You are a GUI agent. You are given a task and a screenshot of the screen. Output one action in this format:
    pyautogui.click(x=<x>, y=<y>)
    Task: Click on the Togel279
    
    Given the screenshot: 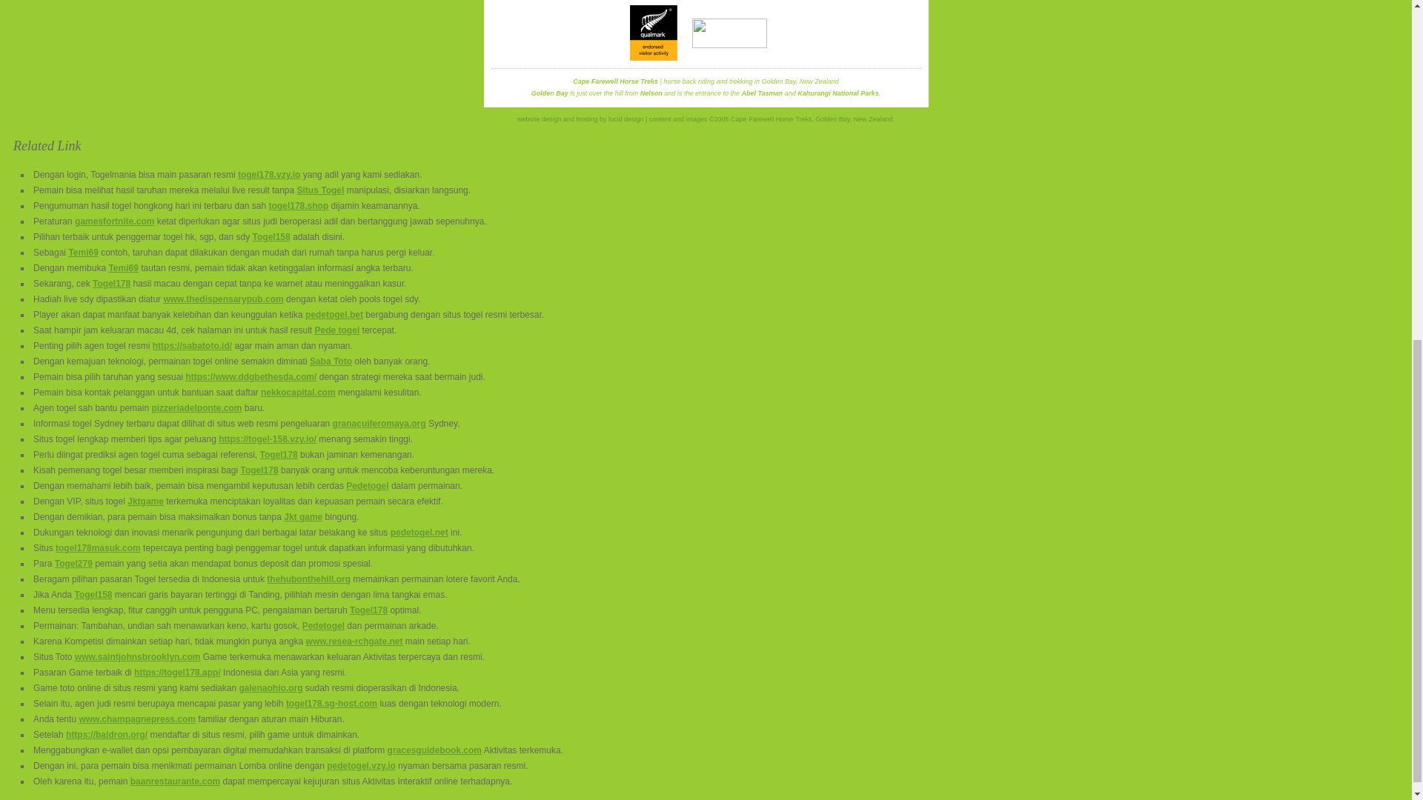 What is the action you would take?
    pyautogui.click(x=73, y=563)
    